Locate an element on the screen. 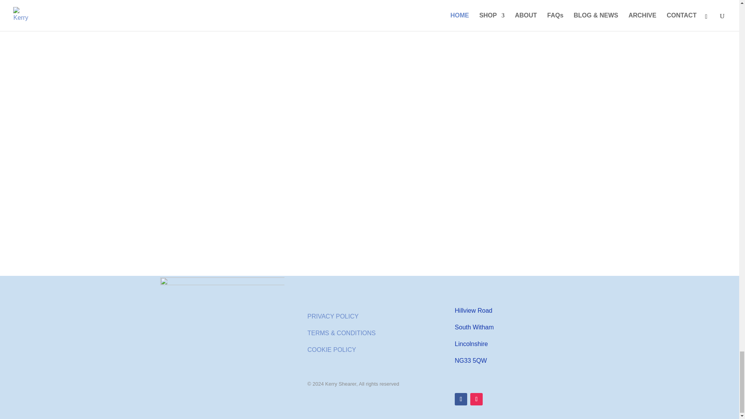 The image size is (745, 419). PRIVACY POLICY is located at coordinates (333, 316).